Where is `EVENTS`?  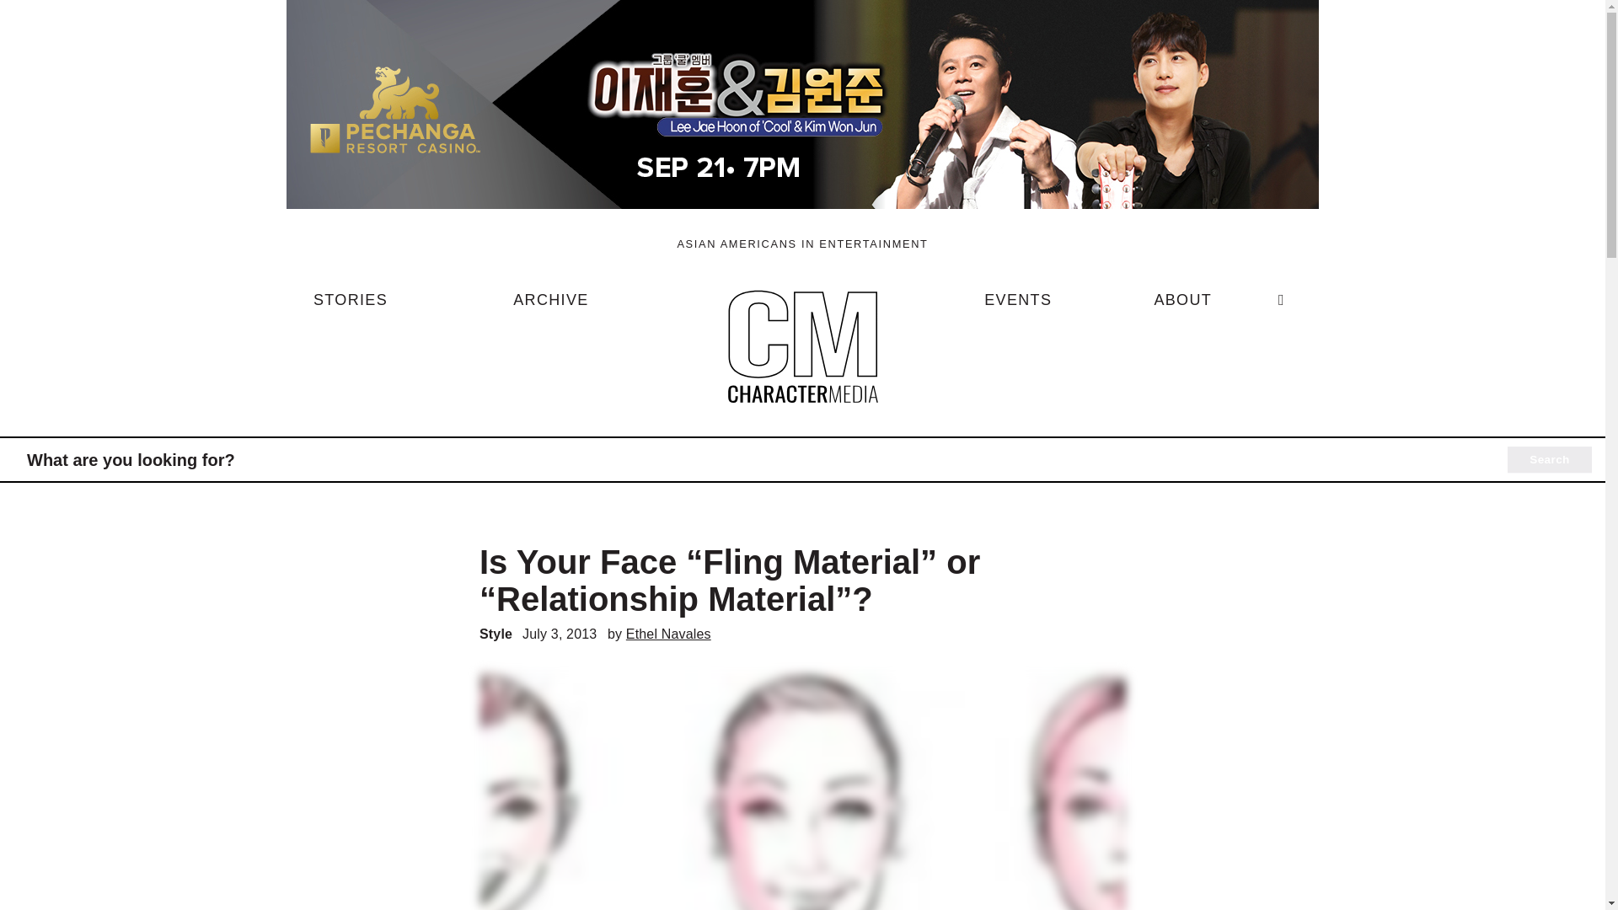 EVENTS is located at coordinates (1018, 307).